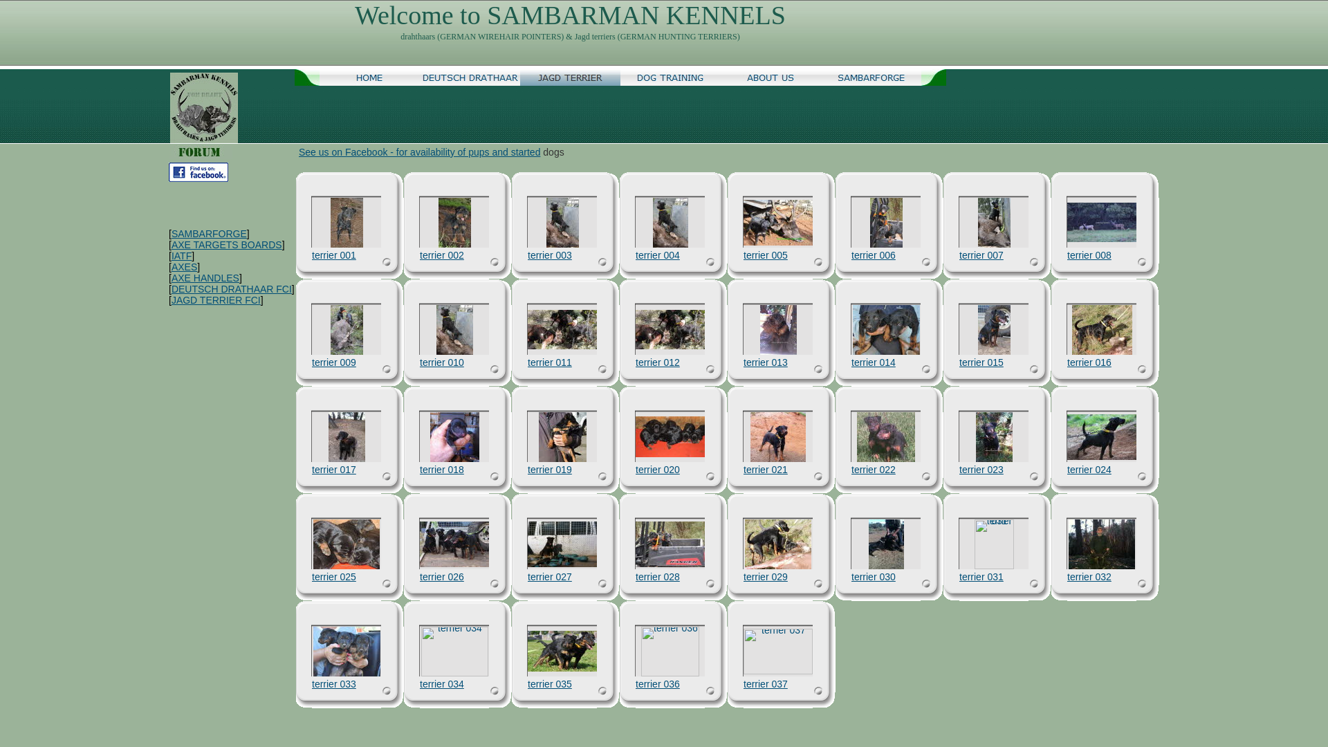 This screenshot has height=747, width=1328. I want to click on terrier 029, so click(778, 544).